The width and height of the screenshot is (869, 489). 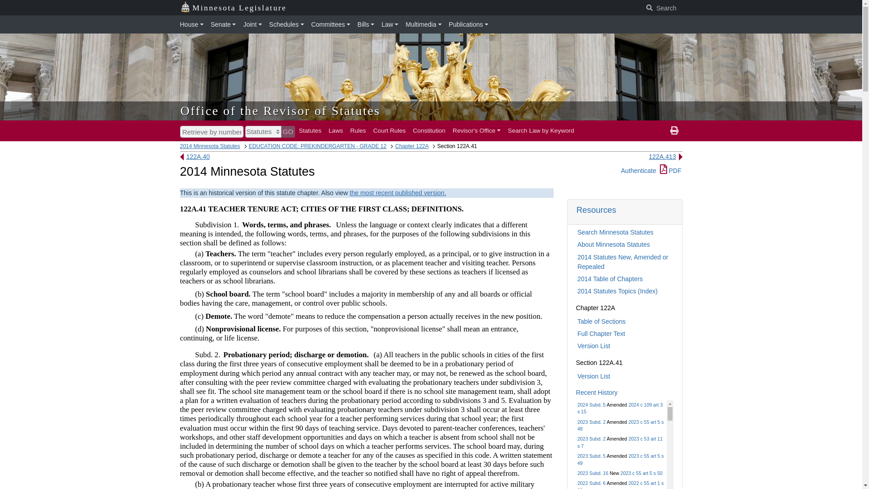 What do you see at coordinates (224, 24) in the screenshot?
I see `Senate` at bounding box center [224, 24].